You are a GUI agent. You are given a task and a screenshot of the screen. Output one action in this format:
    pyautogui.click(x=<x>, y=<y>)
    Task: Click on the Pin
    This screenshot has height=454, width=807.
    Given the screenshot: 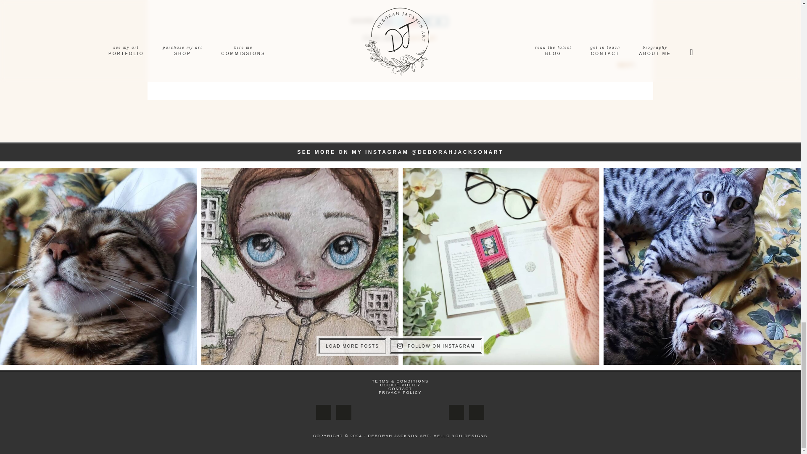 What is the action you would take?
    pyautogui.click(x=412, y=21)
    